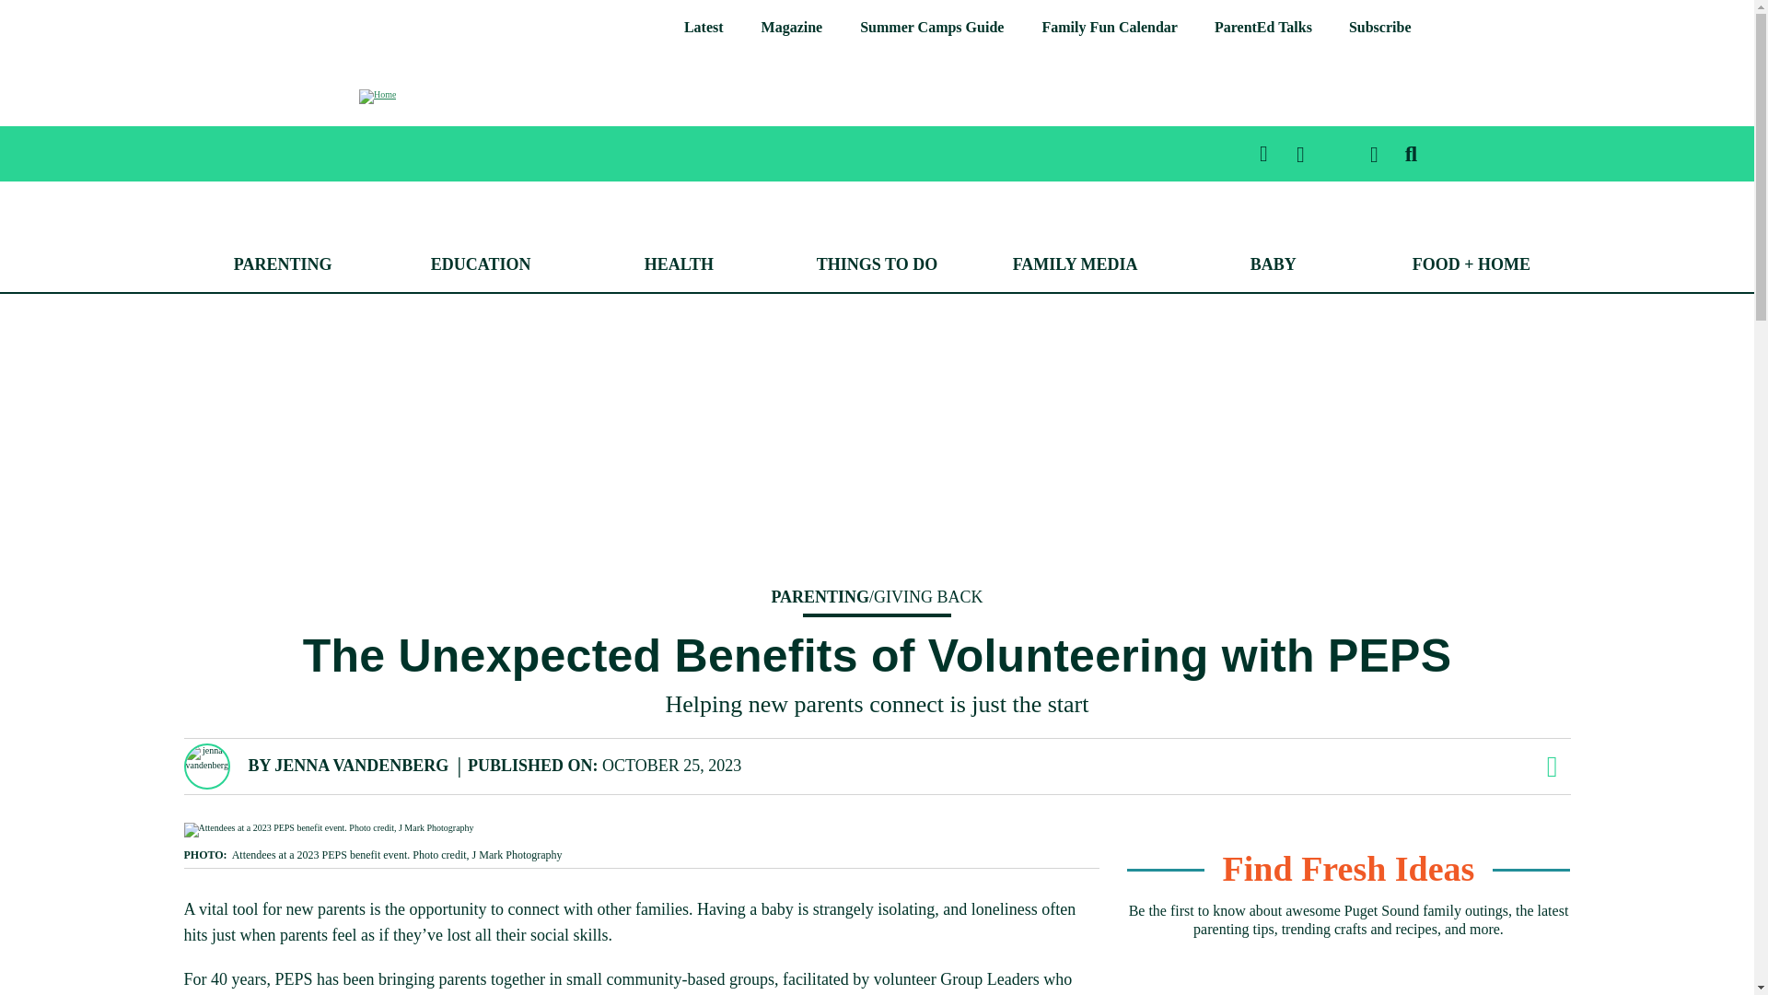 This screenshot has width=1768, height=995. What do you see at coordinates (1380, 28) in the screenshot?
I see `Subscribe` at bounding box center [1380, 28].